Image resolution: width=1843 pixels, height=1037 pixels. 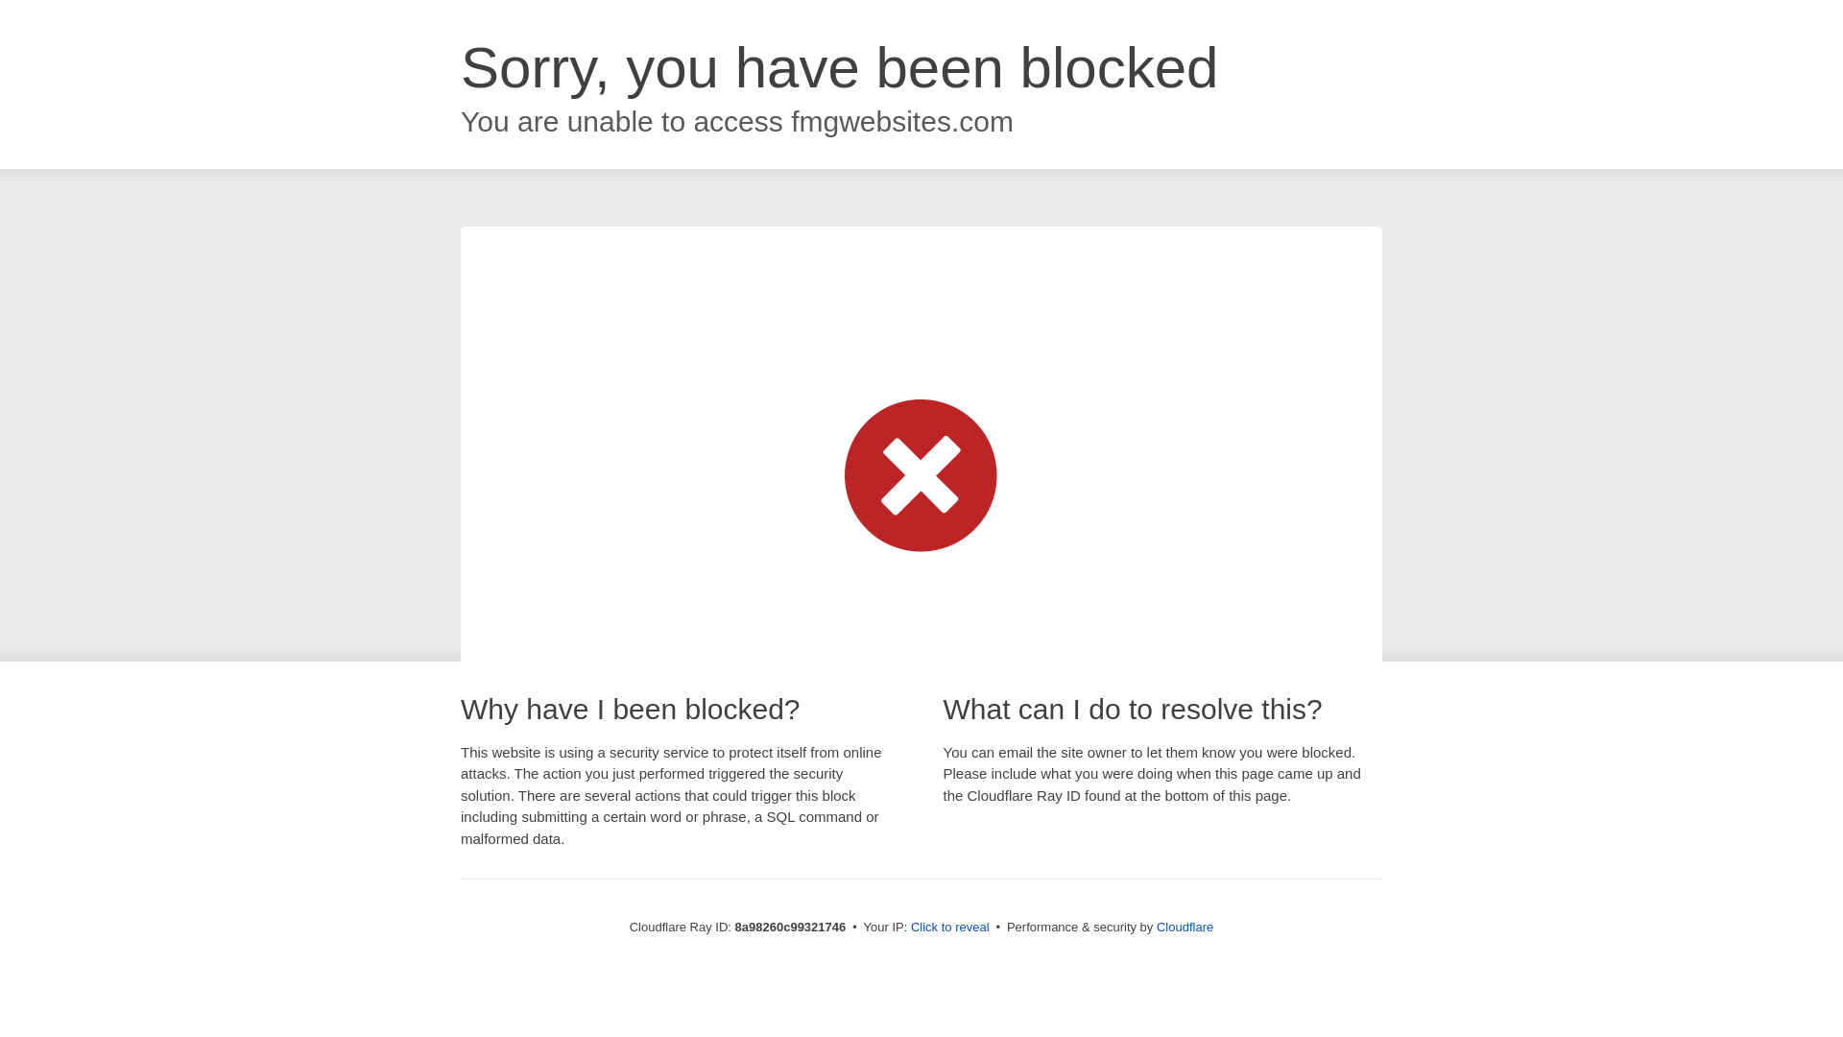 I want to click on Click to reveal, so click(x=950, y=928).